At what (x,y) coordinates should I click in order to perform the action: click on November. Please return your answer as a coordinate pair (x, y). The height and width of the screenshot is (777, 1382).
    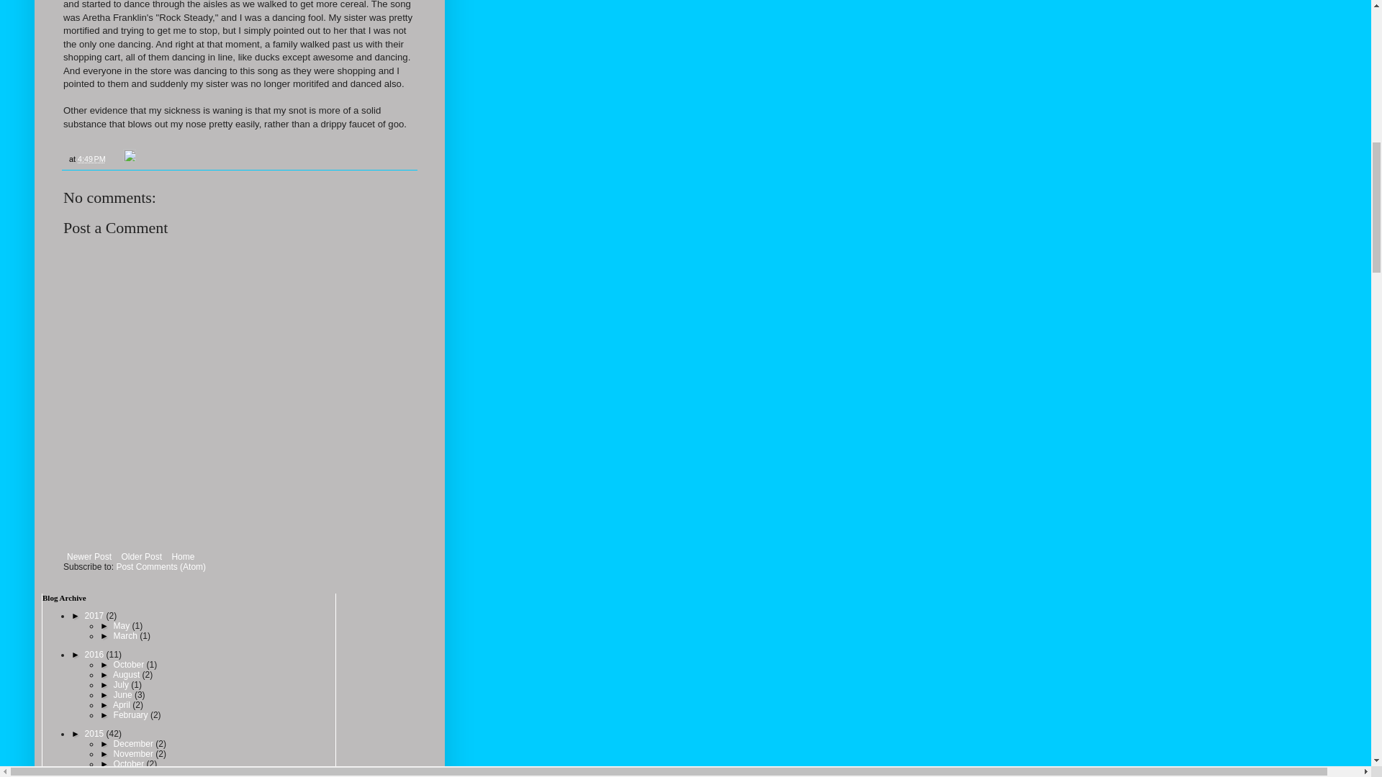
    Looking at the image, I should click on (134, 754).